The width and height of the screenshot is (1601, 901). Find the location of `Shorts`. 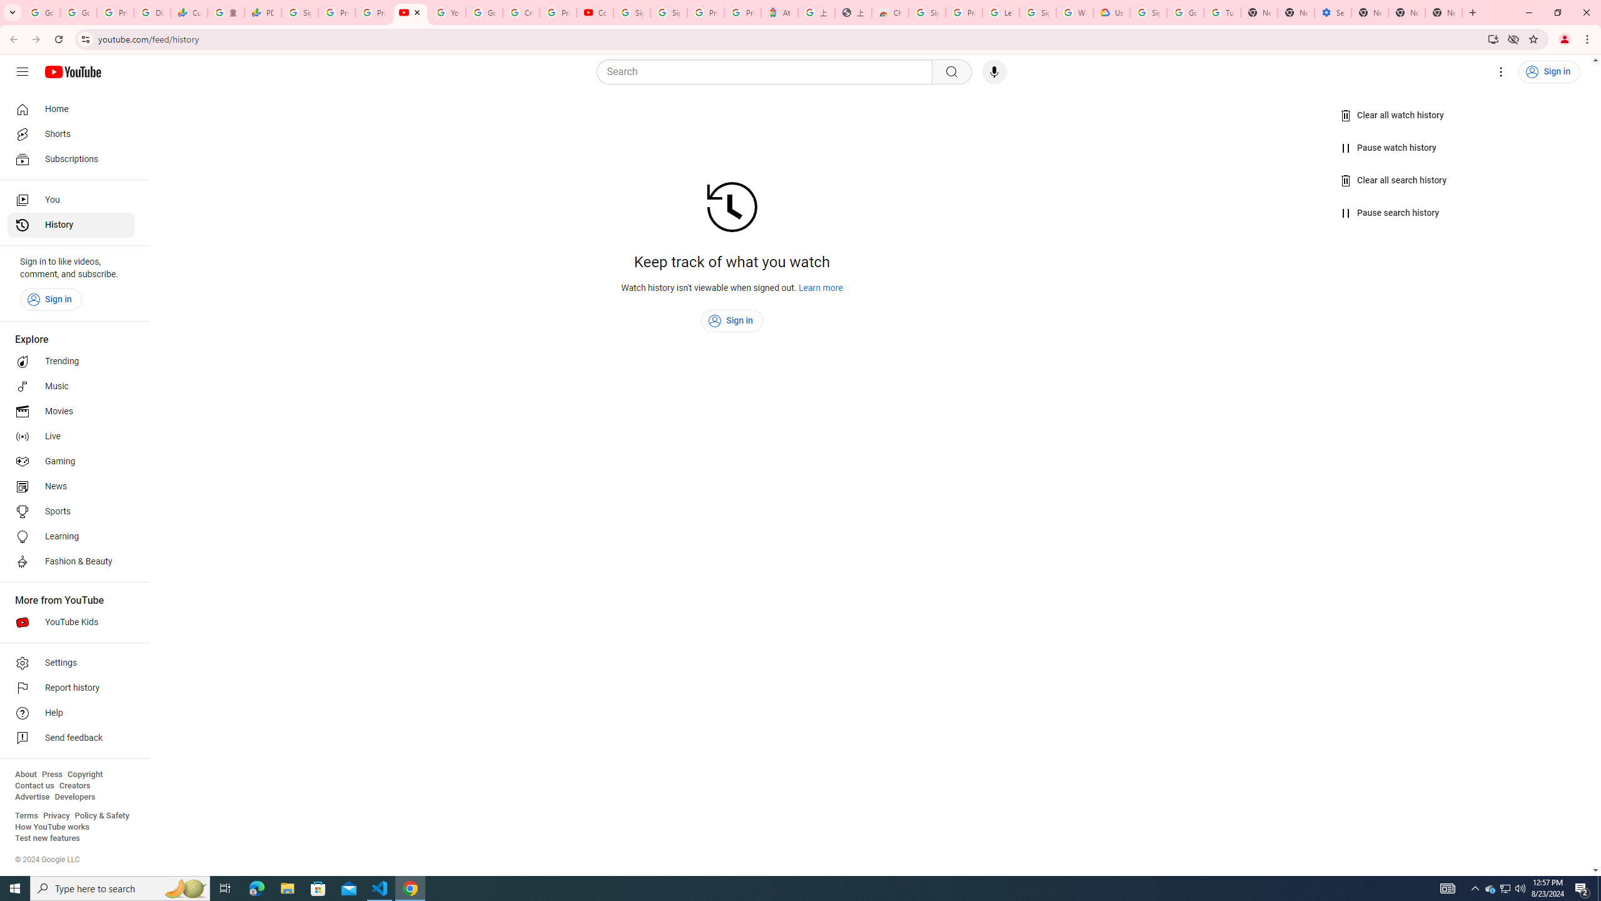

Shorts is located at coordinates (71, 134).